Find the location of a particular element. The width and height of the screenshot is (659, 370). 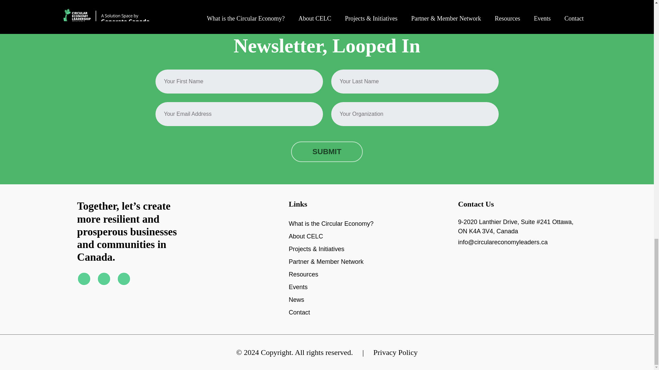

Resources is located at coordinates (303, 274).